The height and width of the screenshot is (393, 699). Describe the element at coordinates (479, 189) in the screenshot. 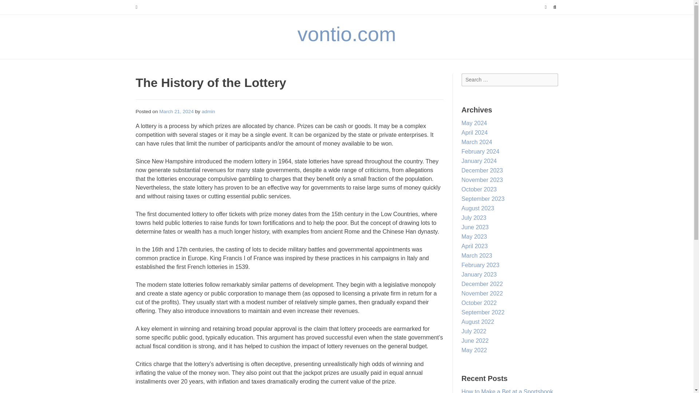

I see `October 2023` at that location.